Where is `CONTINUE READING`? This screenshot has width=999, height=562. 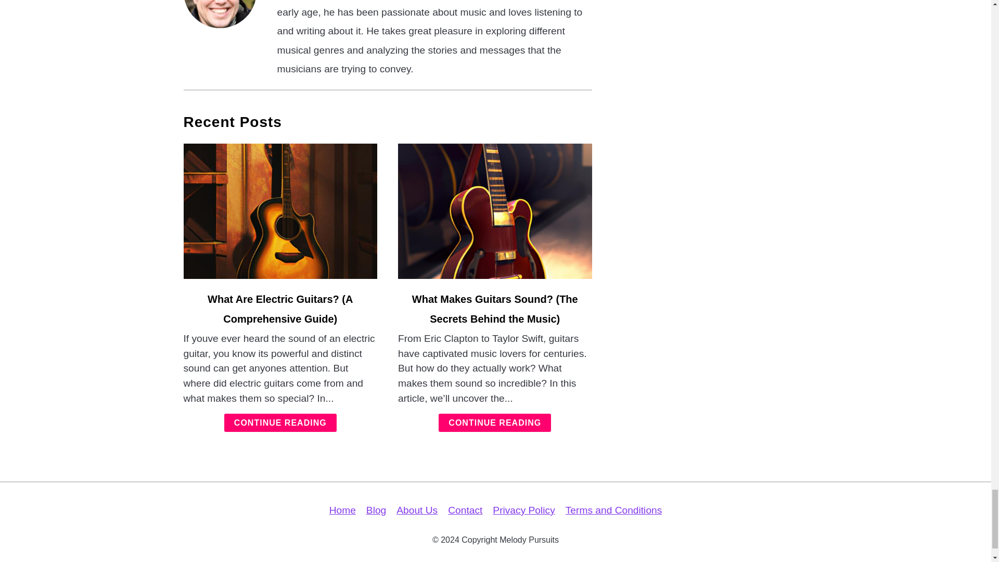 CONTINUE READING is located at coordinates (280, 423).